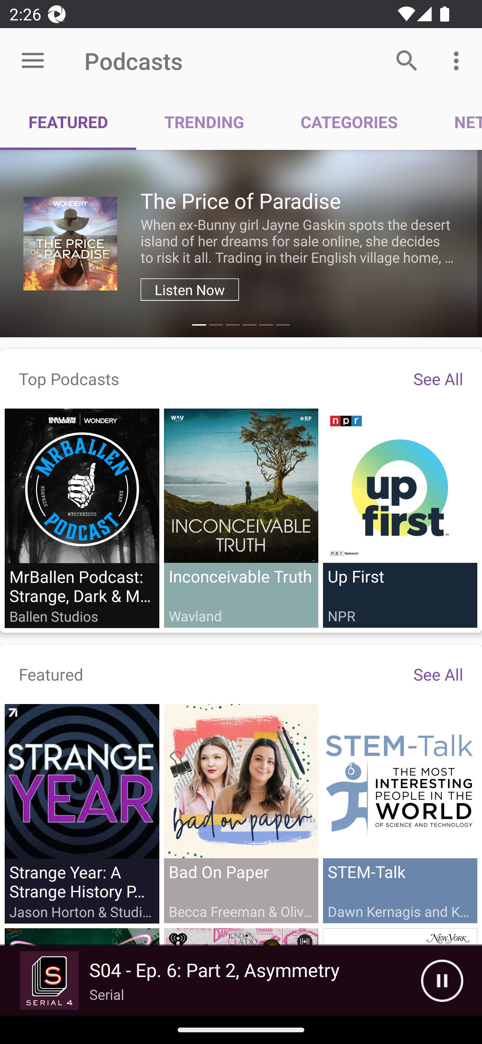 Image resolution: width=482 pixels, height=1044 pixels. I want to click on STEM-Talk Dawn Kernagis and Ken Ford, so click(400, 813).